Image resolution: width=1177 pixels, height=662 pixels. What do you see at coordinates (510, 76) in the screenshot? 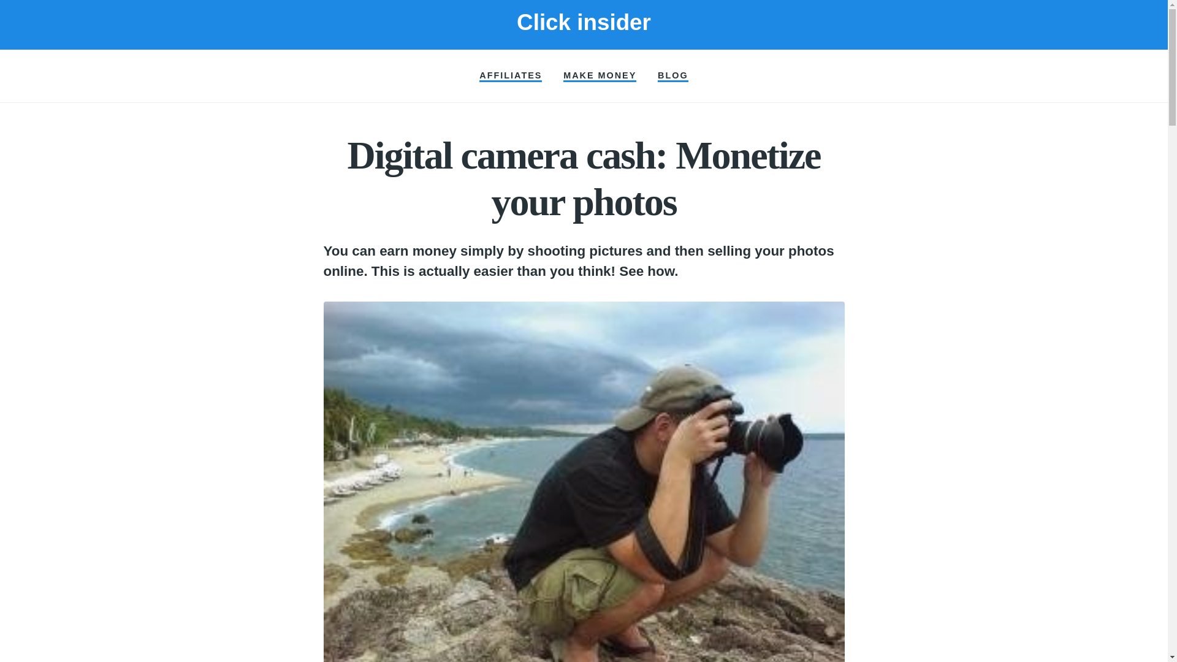
I see `AFFILIATES` at bounding box center [510, 76].